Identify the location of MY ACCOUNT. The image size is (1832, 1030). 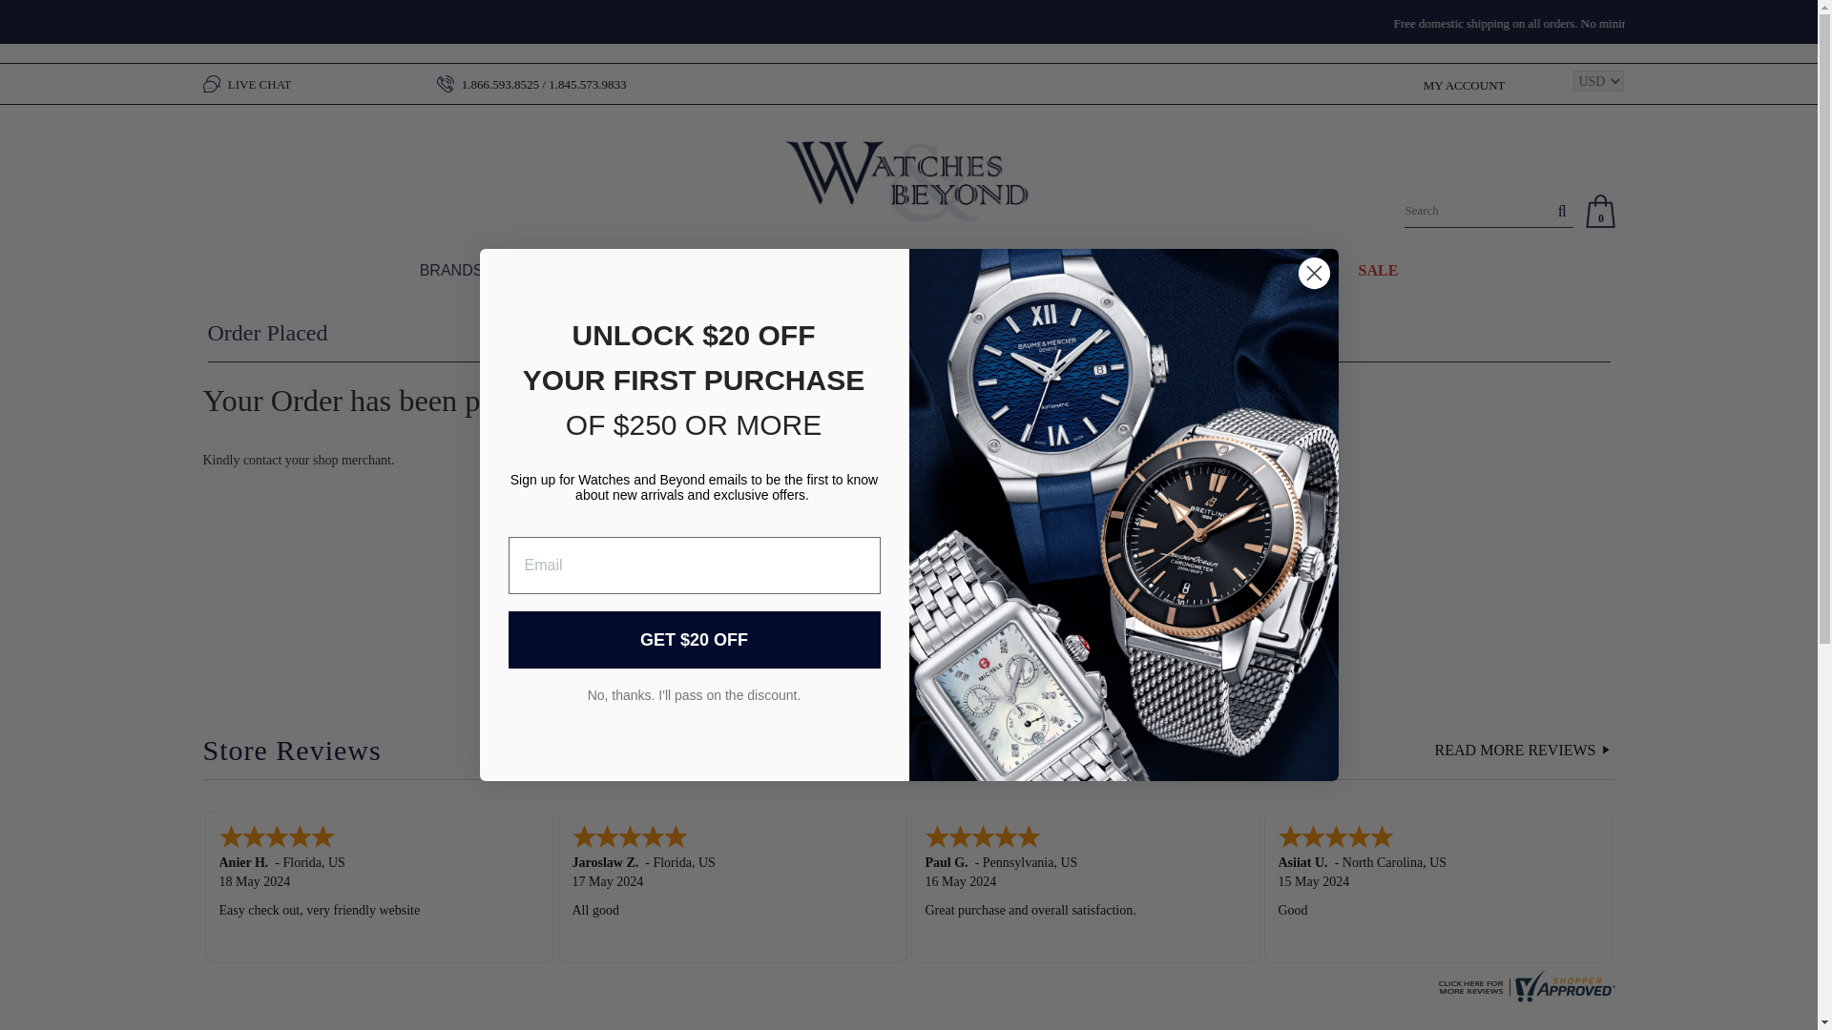
(1464, 86).